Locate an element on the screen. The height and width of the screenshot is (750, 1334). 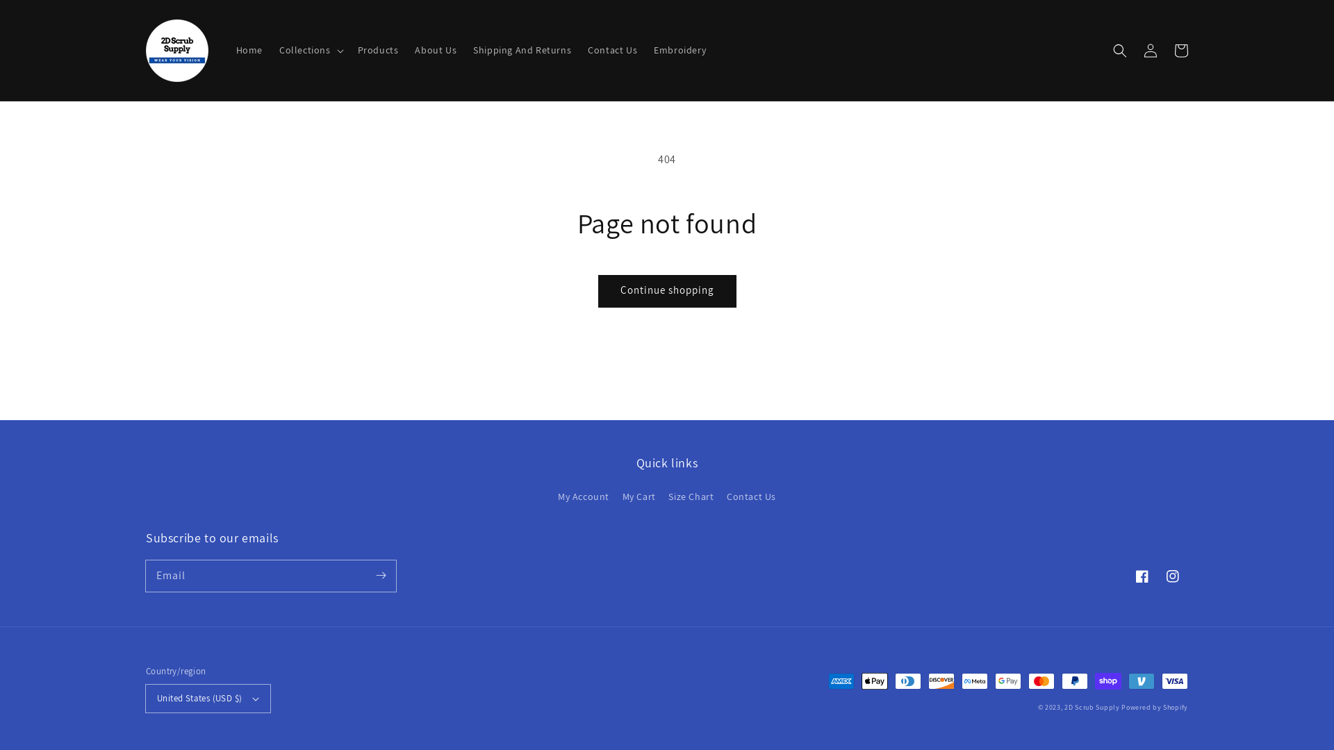
Embroidery is located at coordinates (680, 50).